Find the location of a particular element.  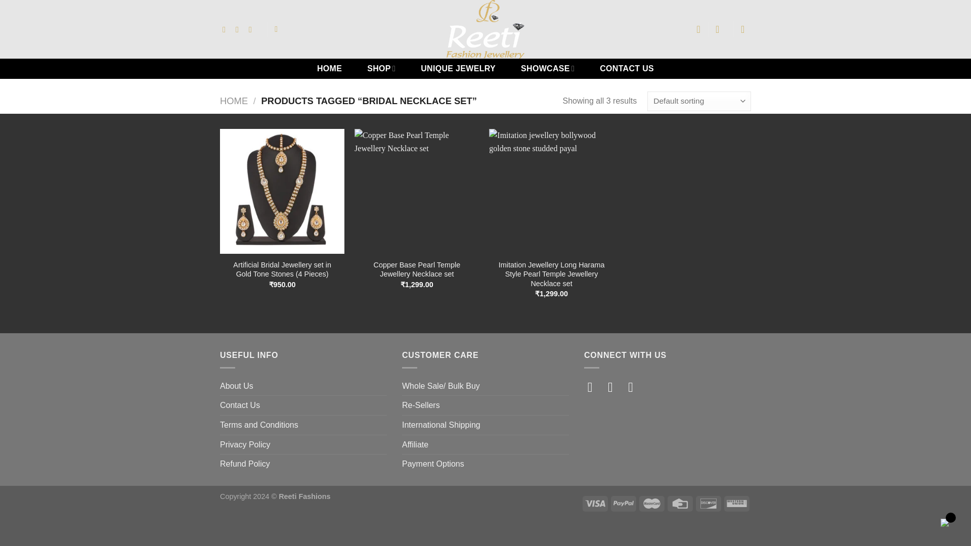

Follow on Facebook is located at coordinates (594, 387).